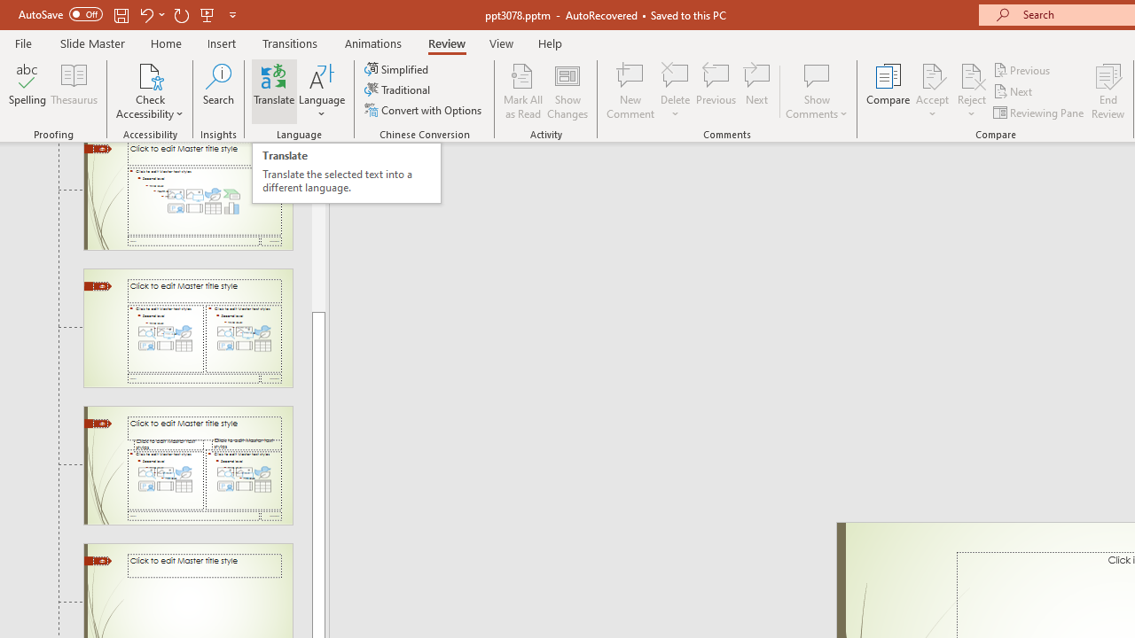 The height and width of the screenshot is (638, 1135). What do you see at coordinates (188, 465) in the screenshot?
I see `Slide Comparison Layout: used by no slides` at bounding box center [188, 465].